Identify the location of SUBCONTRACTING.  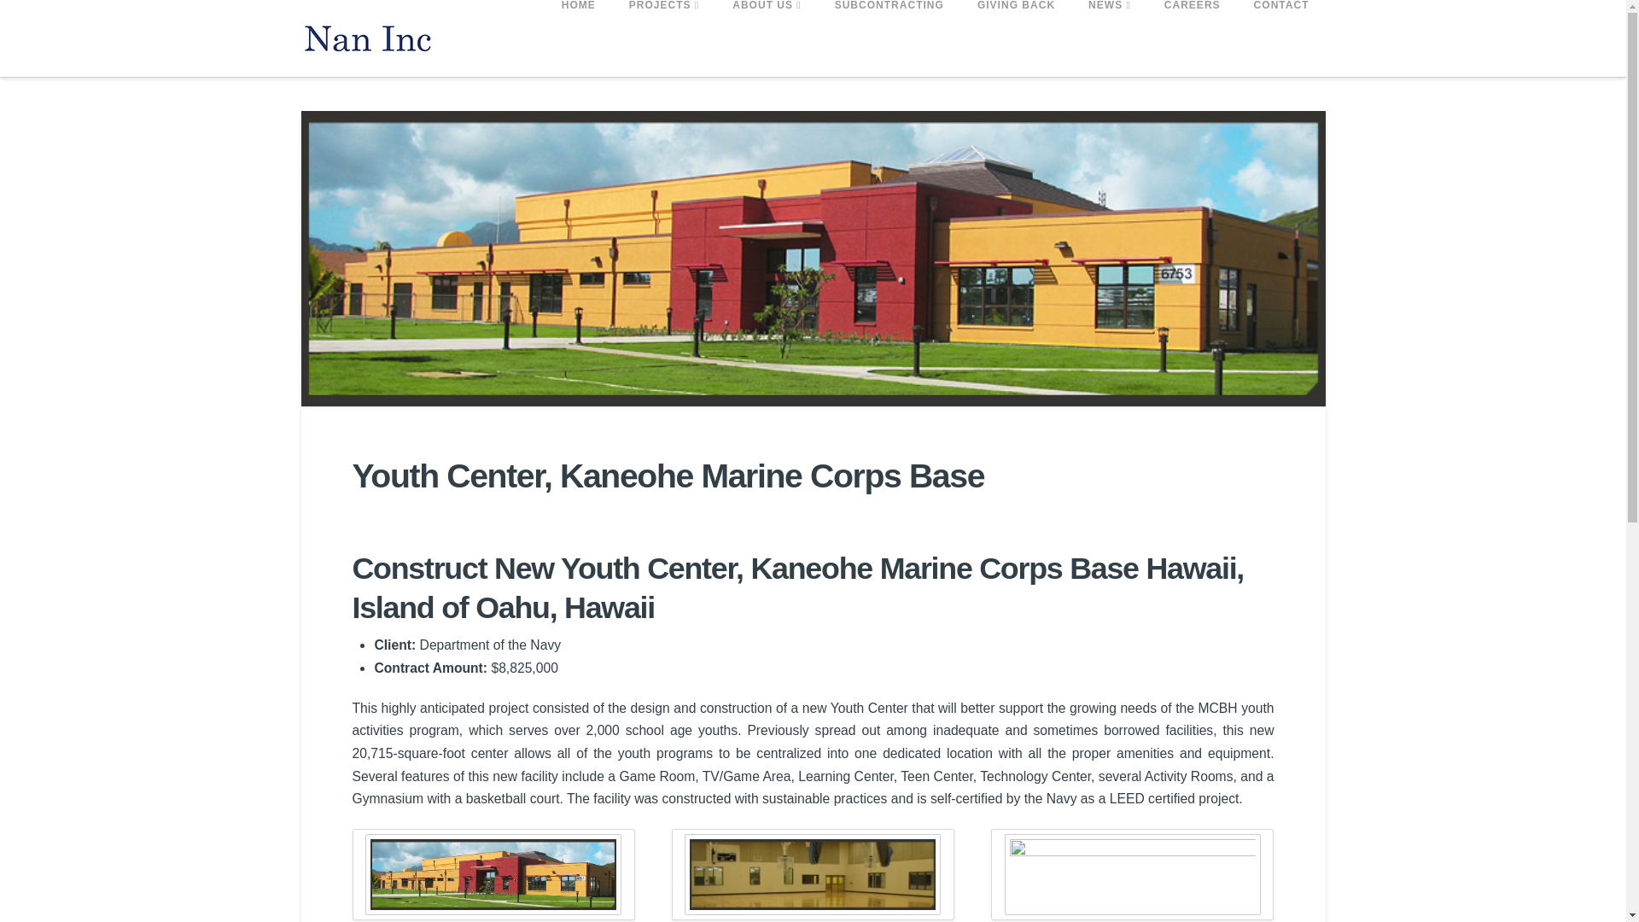
(889, 38).